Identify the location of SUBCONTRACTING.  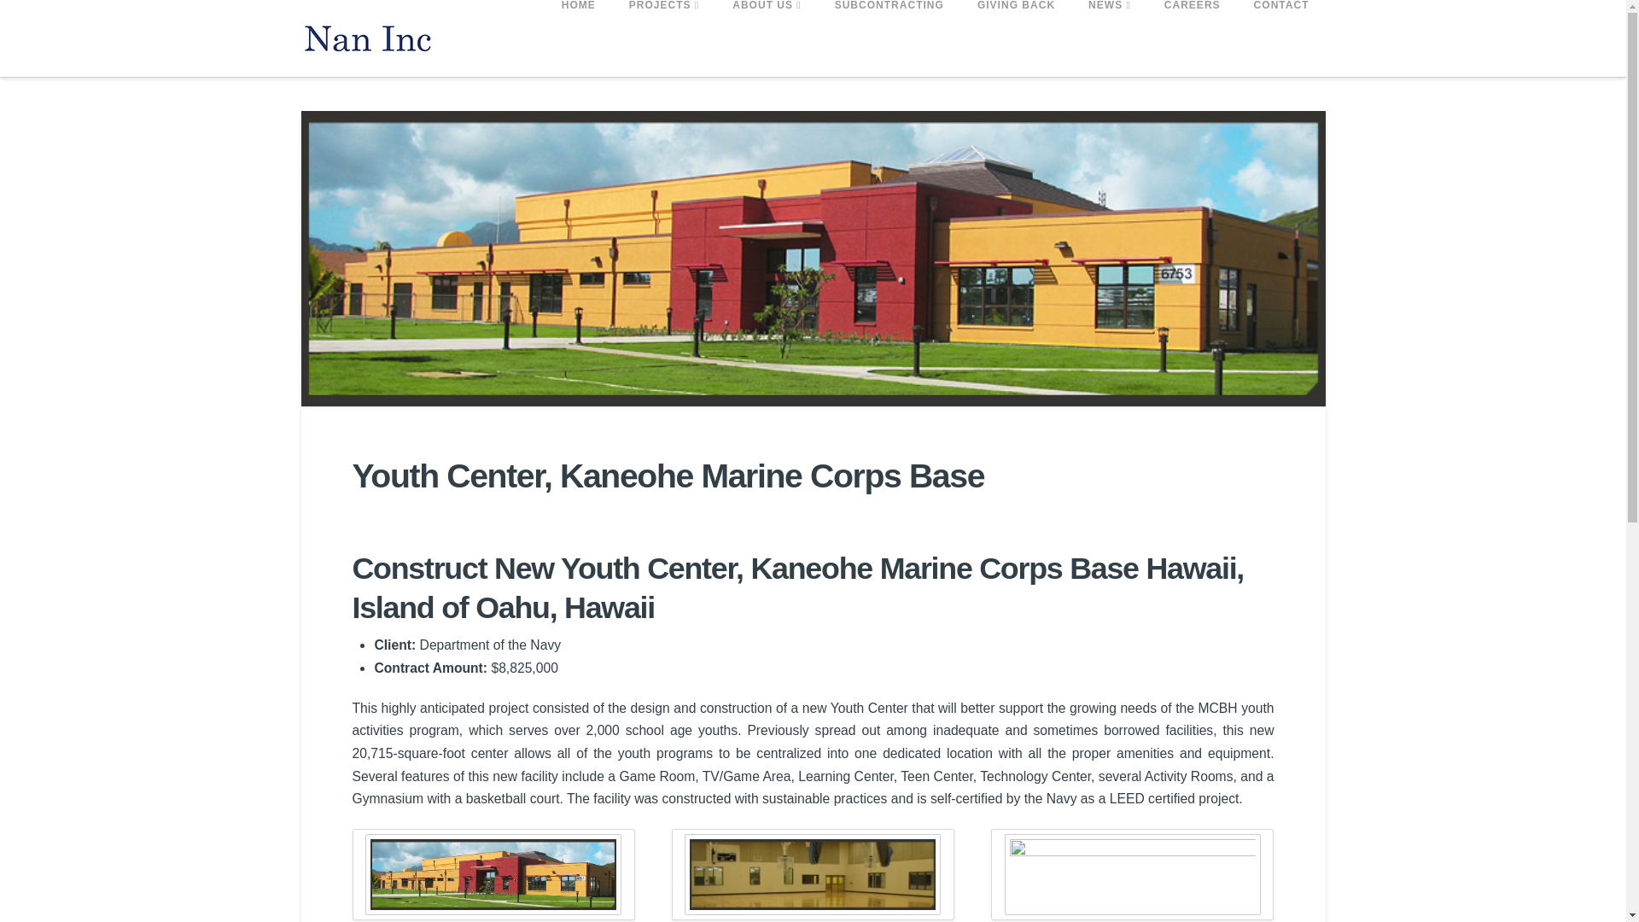
(889, 38).